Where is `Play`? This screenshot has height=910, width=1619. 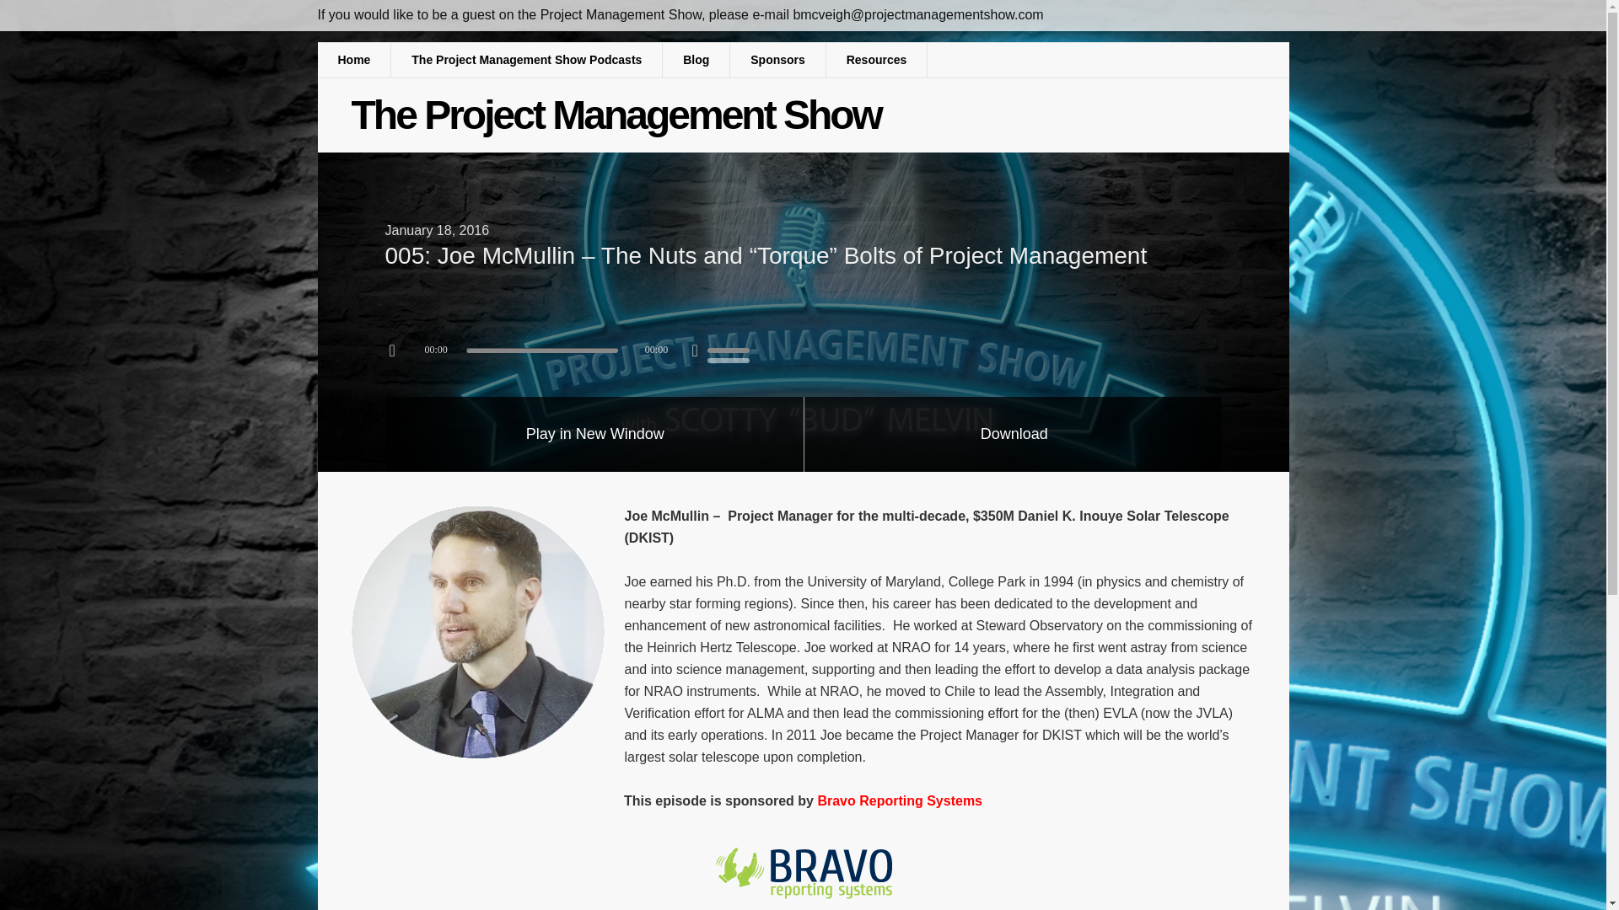
Play is located at coordinates (398, 351).